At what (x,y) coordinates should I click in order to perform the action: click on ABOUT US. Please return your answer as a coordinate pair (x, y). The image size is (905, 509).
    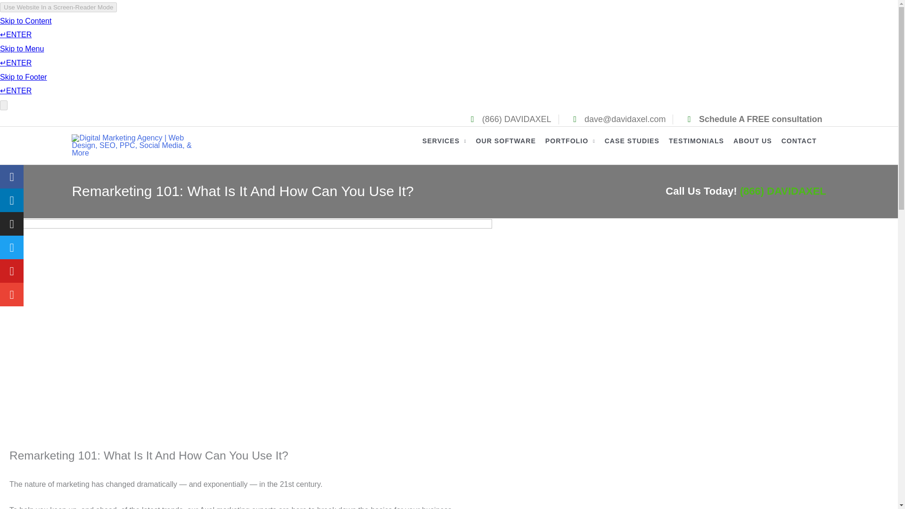
    Looking at the image, I should click on (757, 145).